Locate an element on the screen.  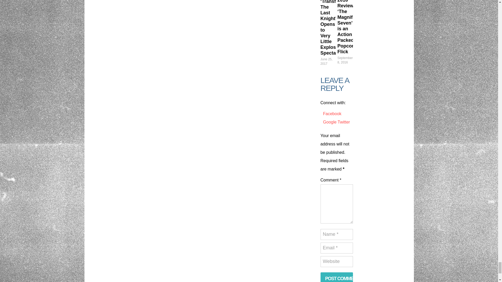
Post Comment is located at coordinates (337, 277).